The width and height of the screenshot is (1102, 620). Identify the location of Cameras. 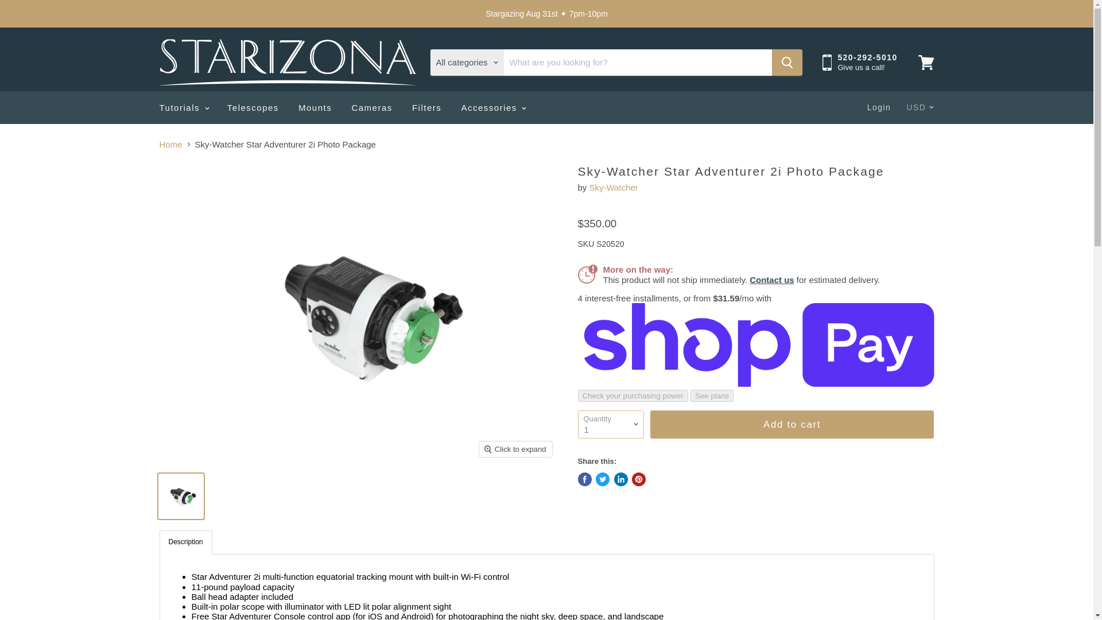
(372, 108).